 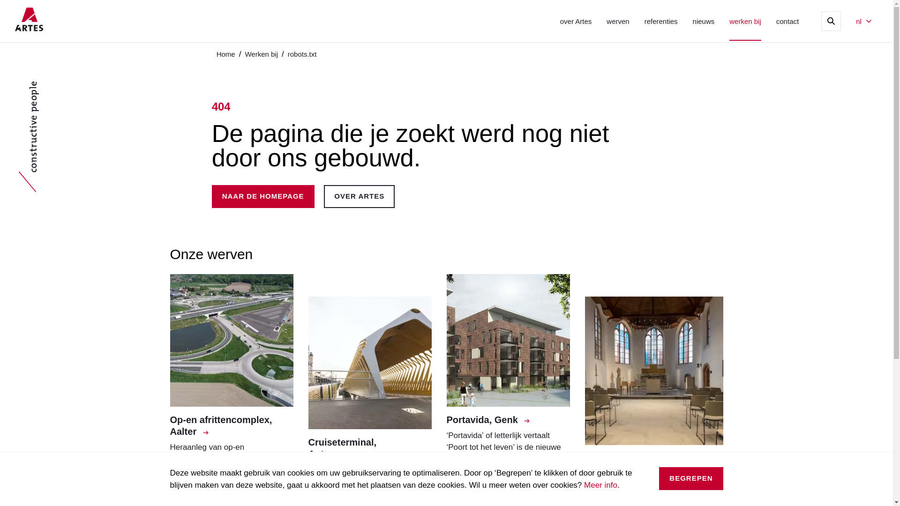 What do you see at coordinates (863, 22) in the screenshot?
I see `nl` at bounding box center [863, 22].